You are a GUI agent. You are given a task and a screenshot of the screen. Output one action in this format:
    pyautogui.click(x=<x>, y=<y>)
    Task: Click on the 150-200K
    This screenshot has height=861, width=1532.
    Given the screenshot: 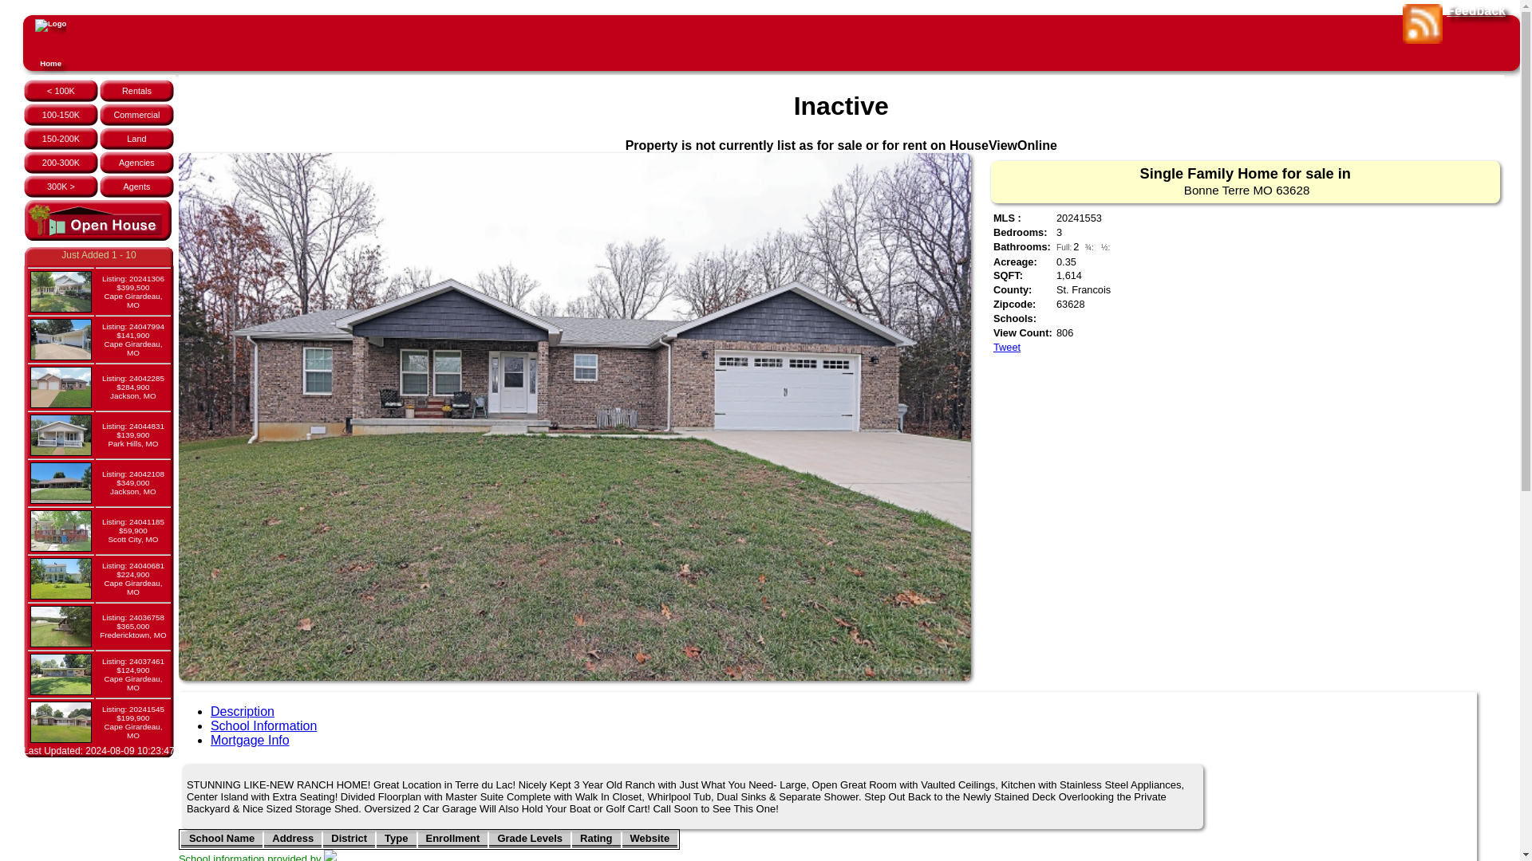 What is the action you would take?
    pyautogui.click(x=61, y=139)
    